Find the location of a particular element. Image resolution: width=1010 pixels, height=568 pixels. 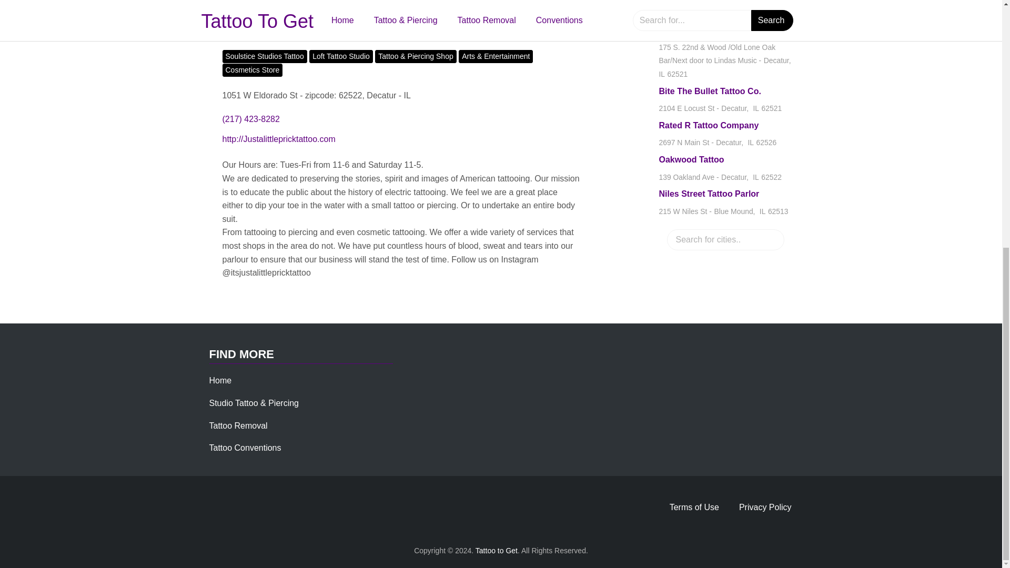

Home is located at coordinates (725, 169).